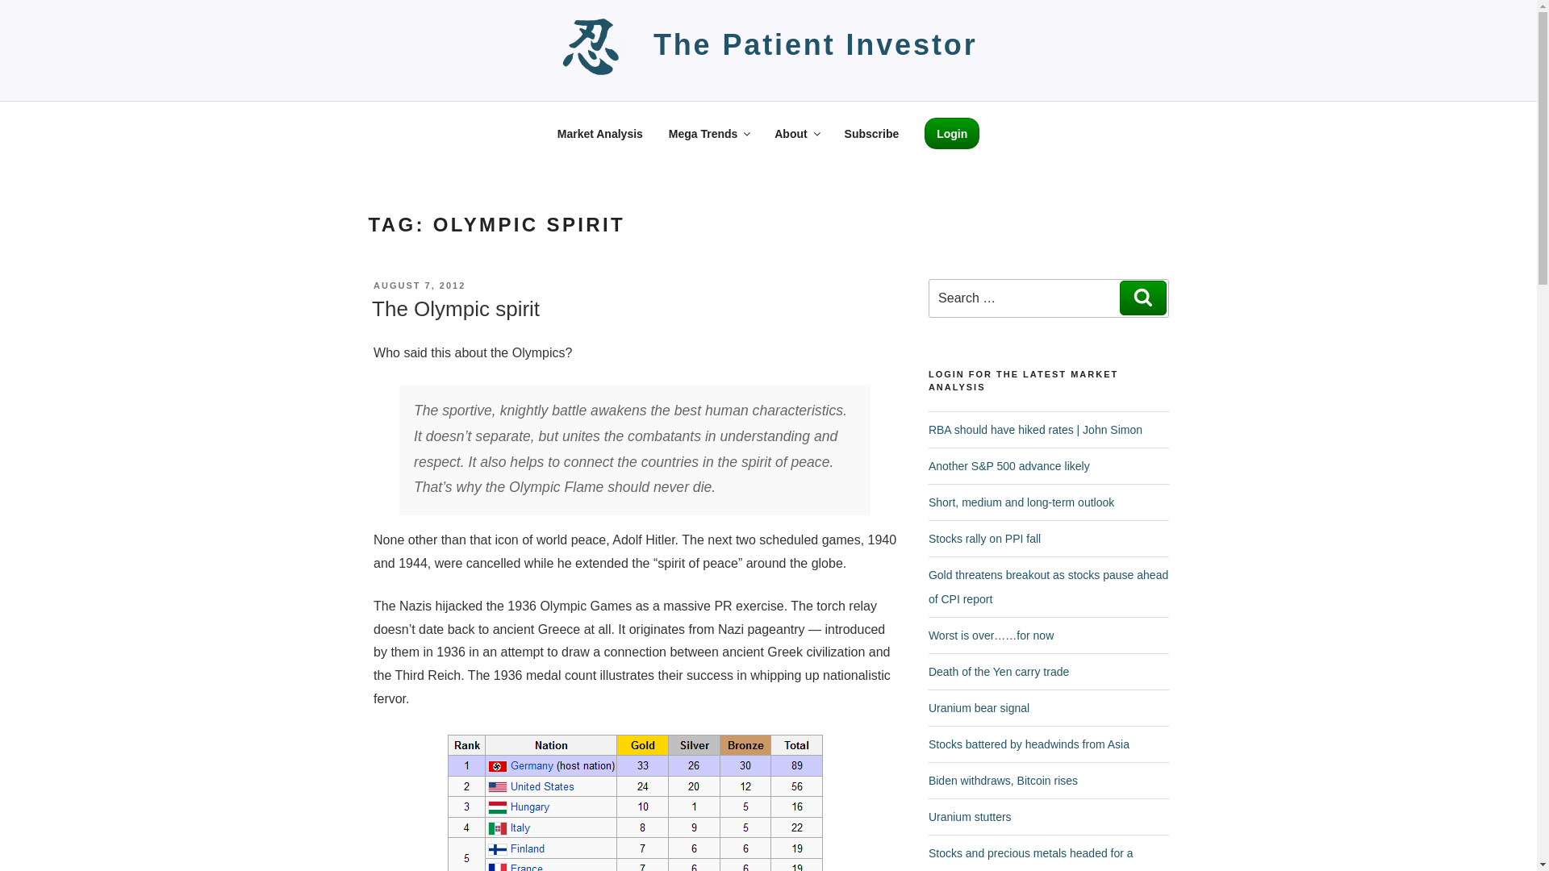  I want to click on The Patient Investor, so click(815, 44).